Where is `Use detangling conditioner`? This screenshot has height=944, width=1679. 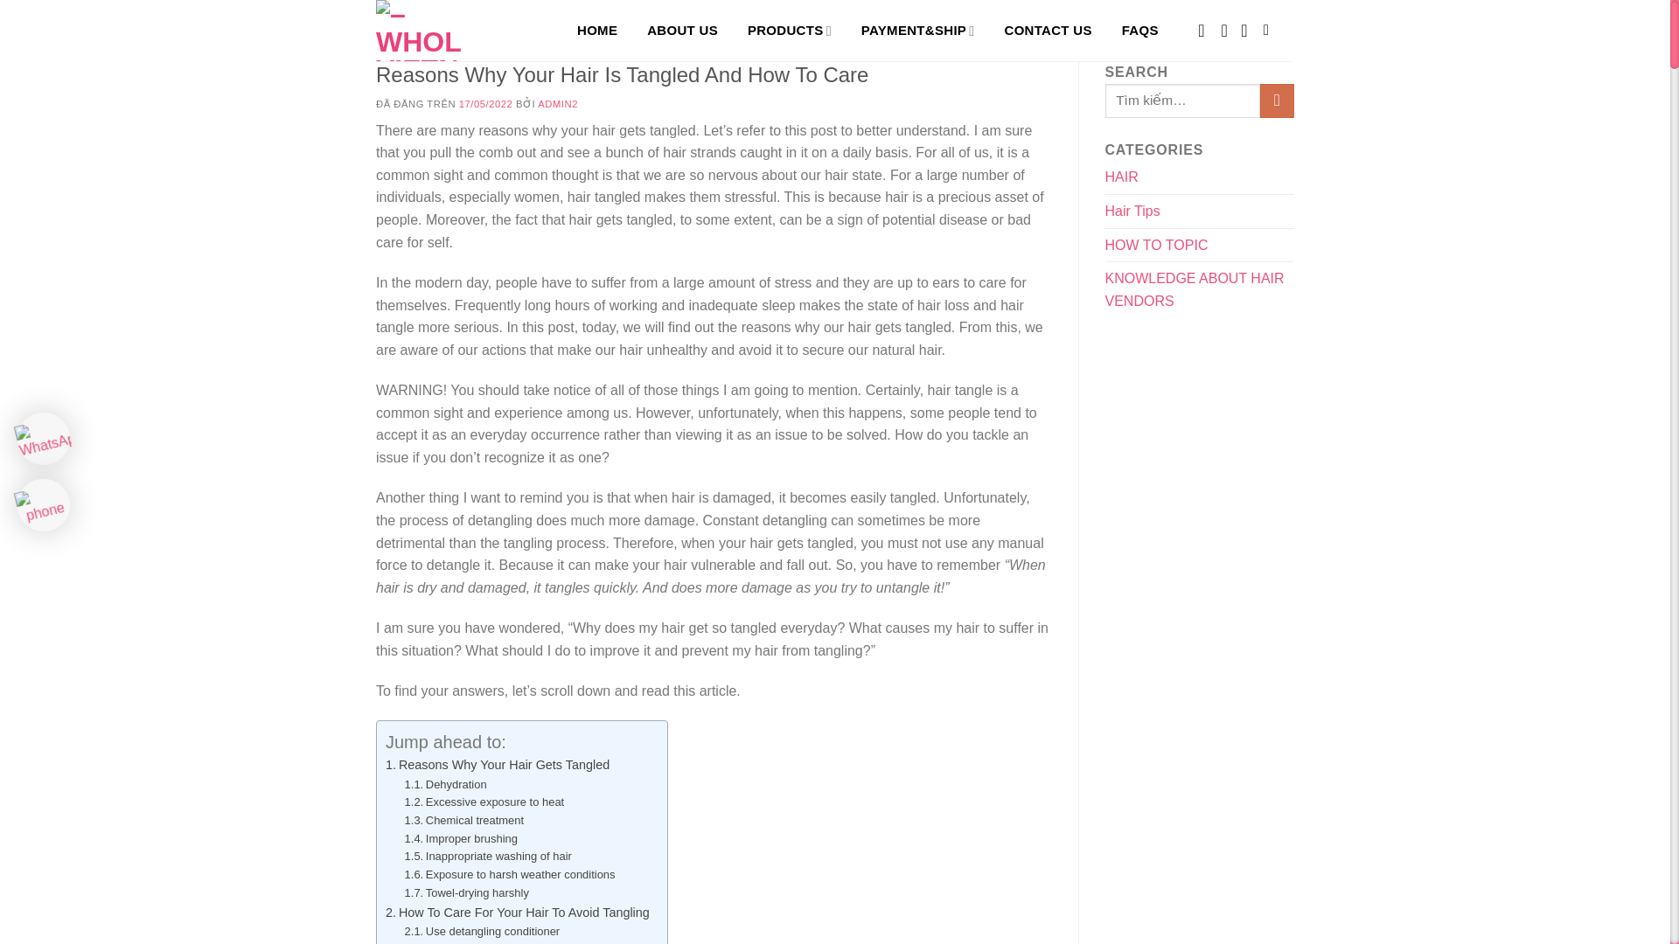
Use detangling conditioner is located at coordinates (483, 932).